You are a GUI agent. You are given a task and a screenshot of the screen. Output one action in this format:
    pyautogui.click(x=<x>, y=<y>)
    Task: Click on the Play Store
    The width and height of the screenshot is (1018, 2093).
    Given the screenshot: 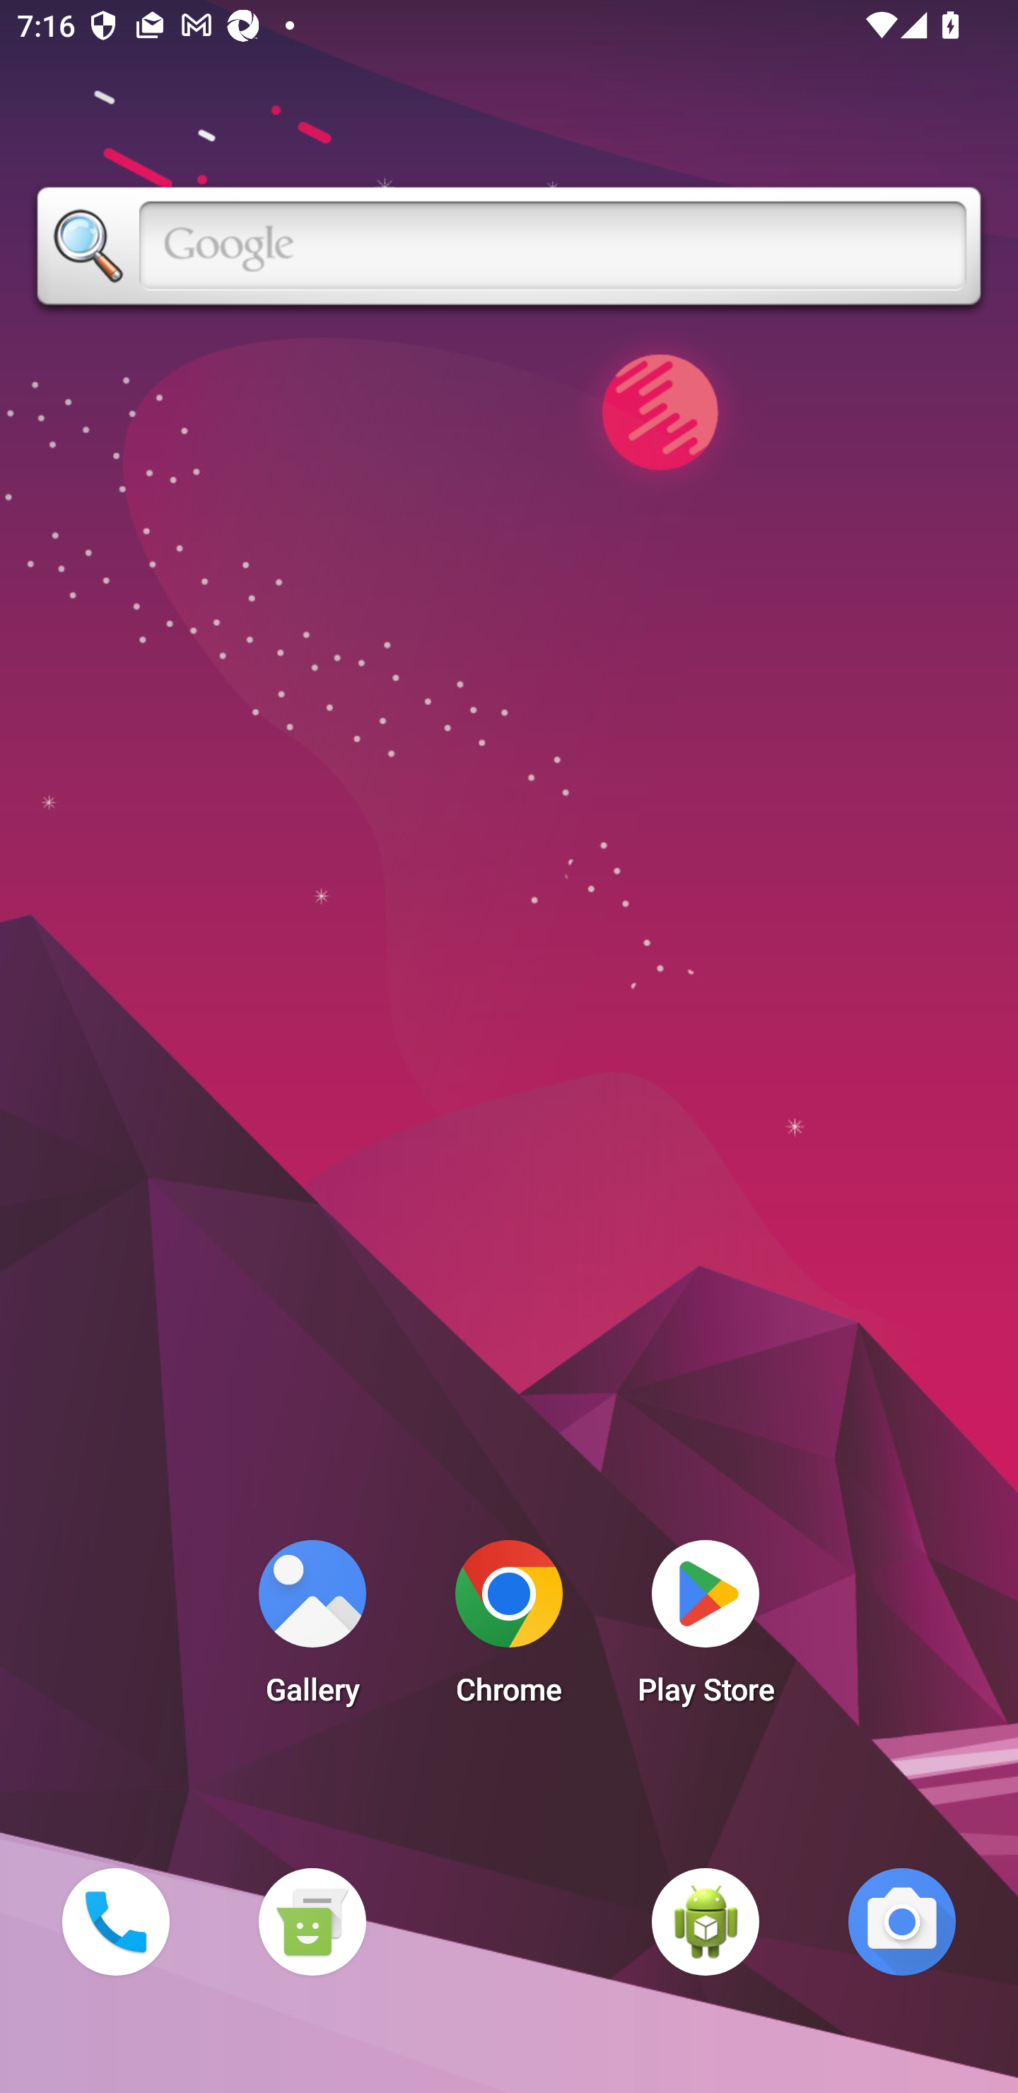 What is the action you would take?
    pyautogui.click(x=706, y=1629)
    